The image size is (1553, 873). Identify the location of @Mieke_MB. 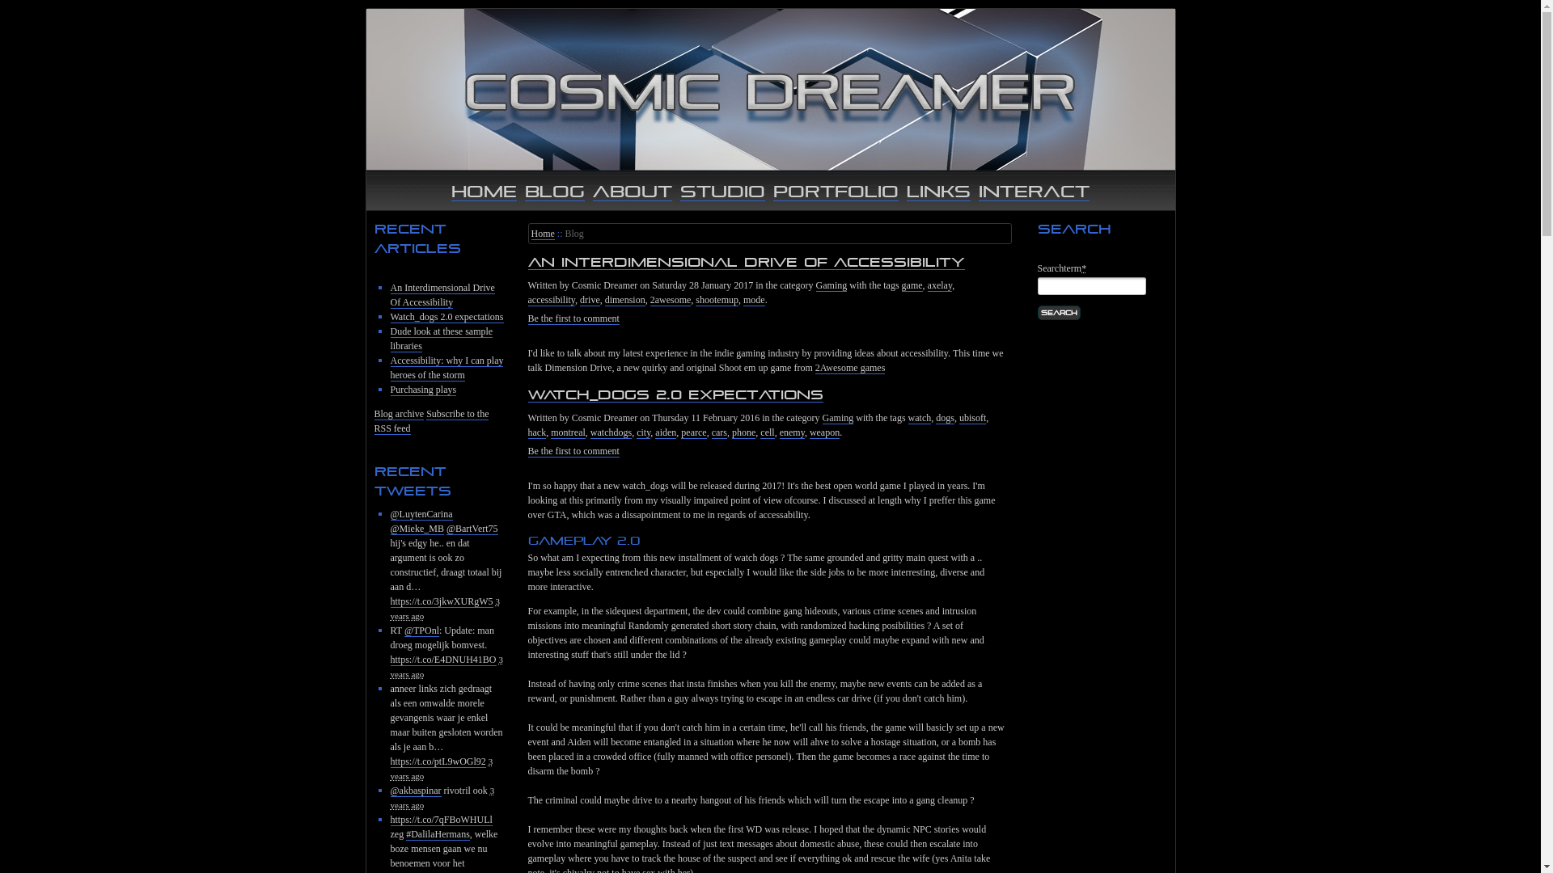
(417, 529).